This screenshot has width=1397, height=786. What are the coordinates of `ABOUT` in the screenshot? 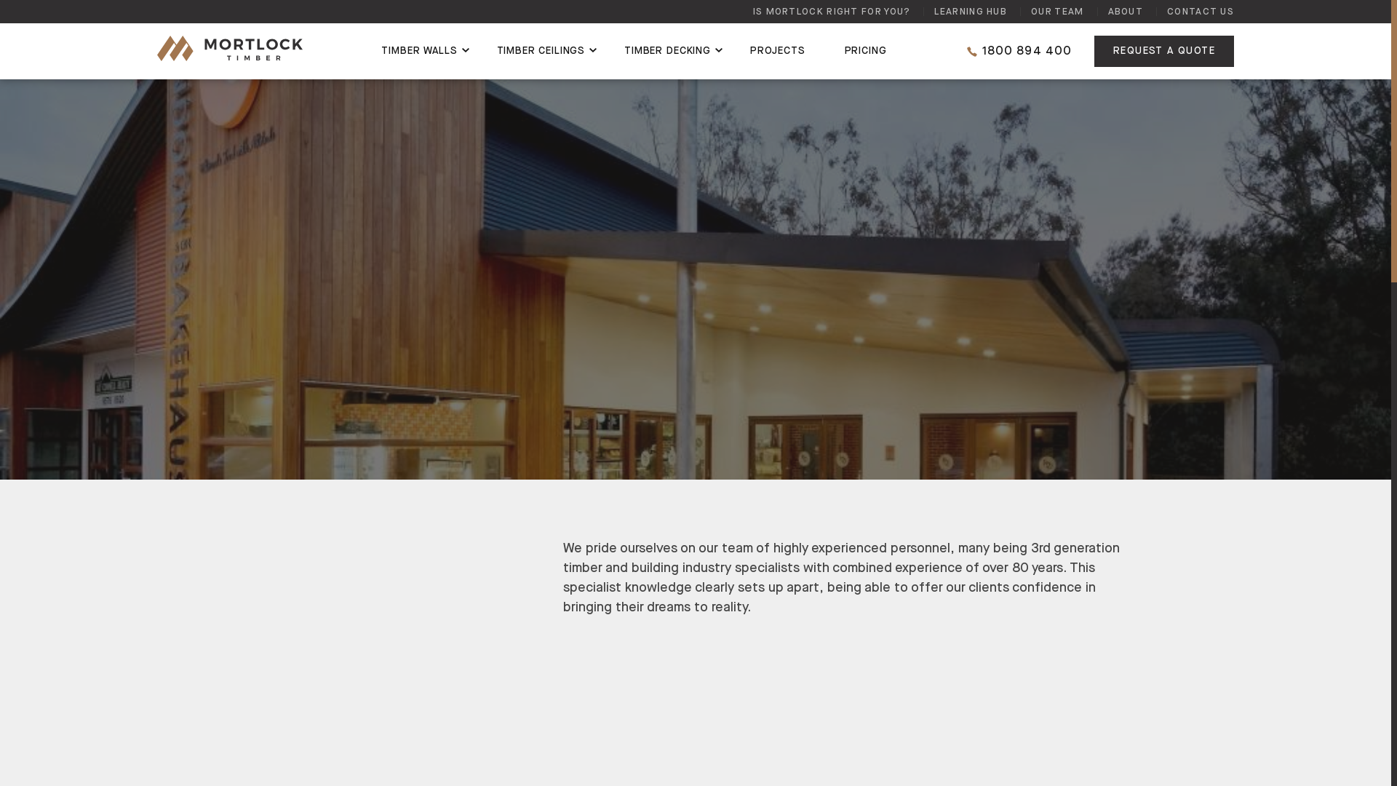 It's located at (1125, 12).